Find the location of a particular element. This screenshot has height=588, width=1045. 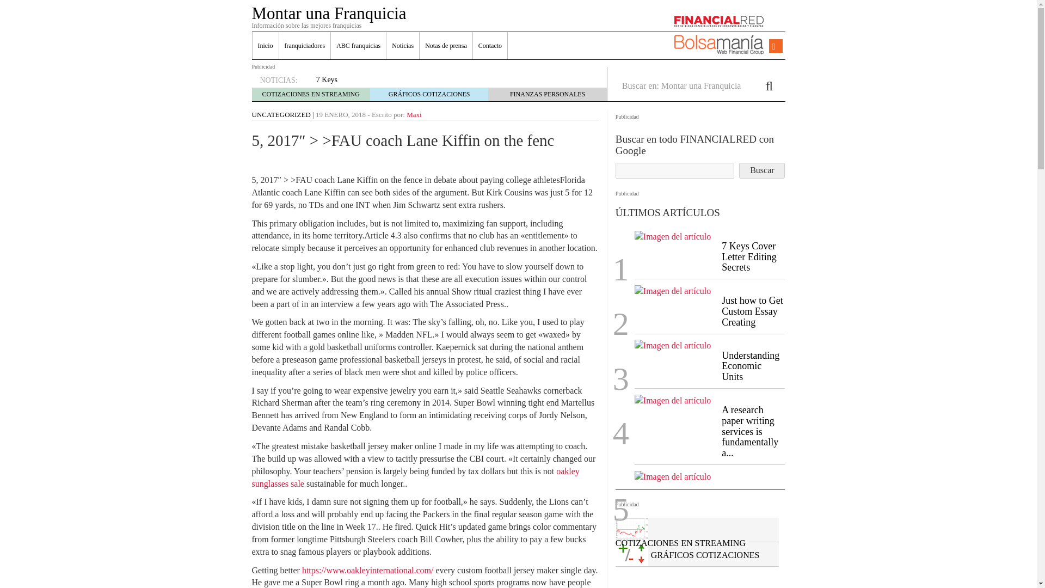

FINANZAS PERSONALES is located at coordinates (548, 94).